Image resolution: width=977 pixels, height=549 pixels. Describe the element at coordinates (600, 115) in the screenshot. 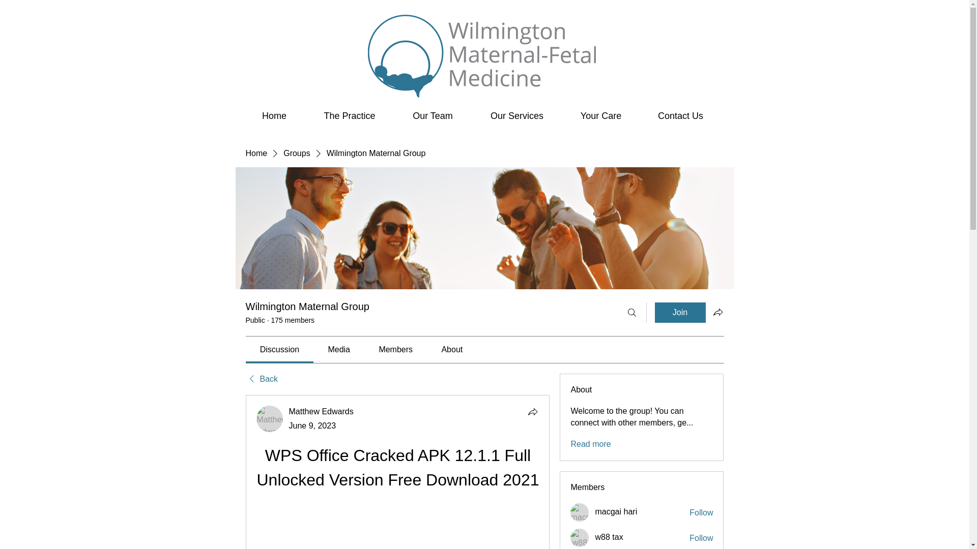

I see `Your Care` at that location.